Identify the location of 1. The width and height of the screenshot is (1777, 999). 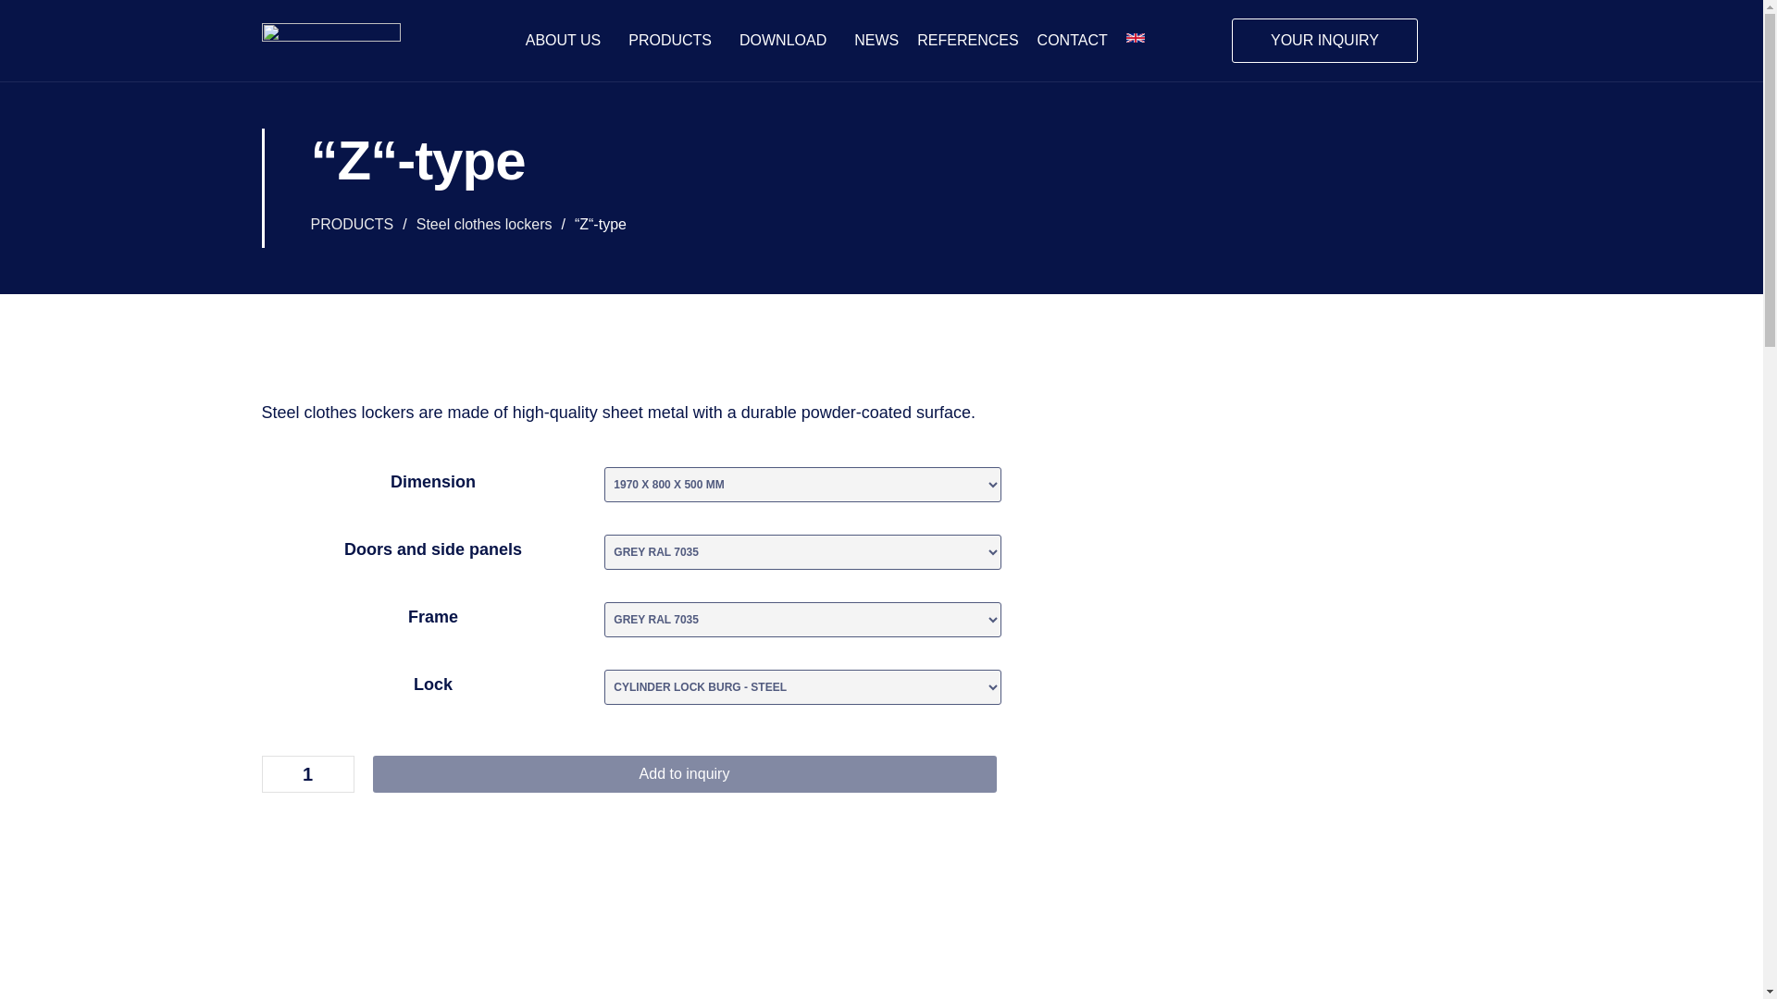
(307, 773).